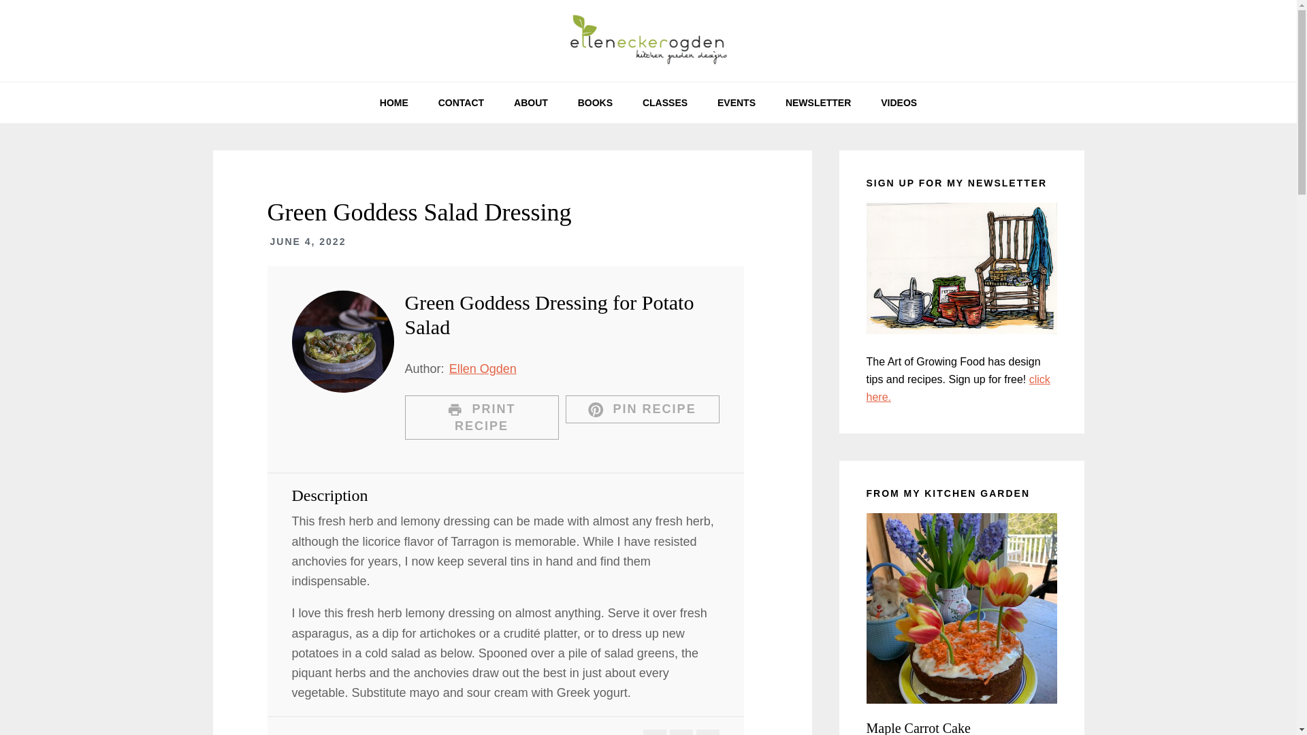  What do you see at coordinates (531, 102) in the screenshot?
I see `ABOUT` at bounding box center [531, 102].